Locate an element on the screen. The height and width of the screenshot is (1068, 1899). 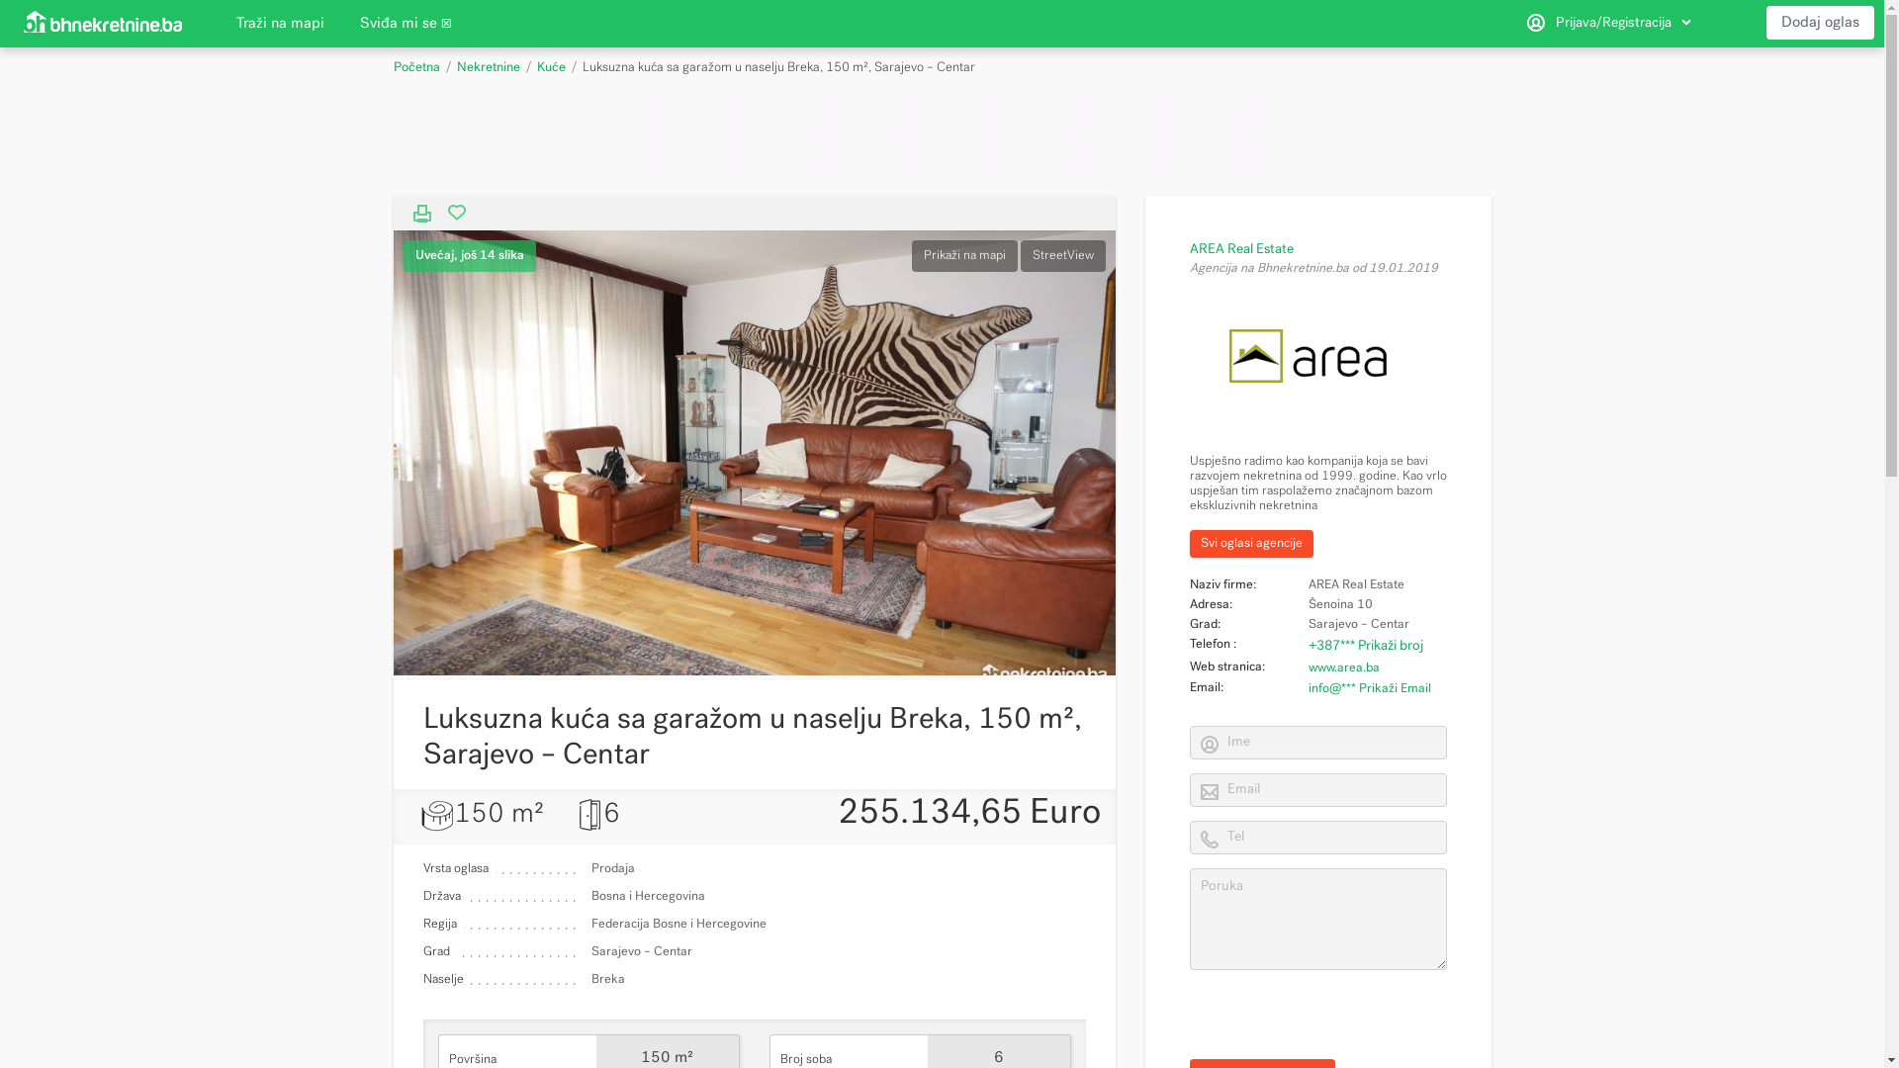
www.area.ba is located at coordinates (1343, 667).